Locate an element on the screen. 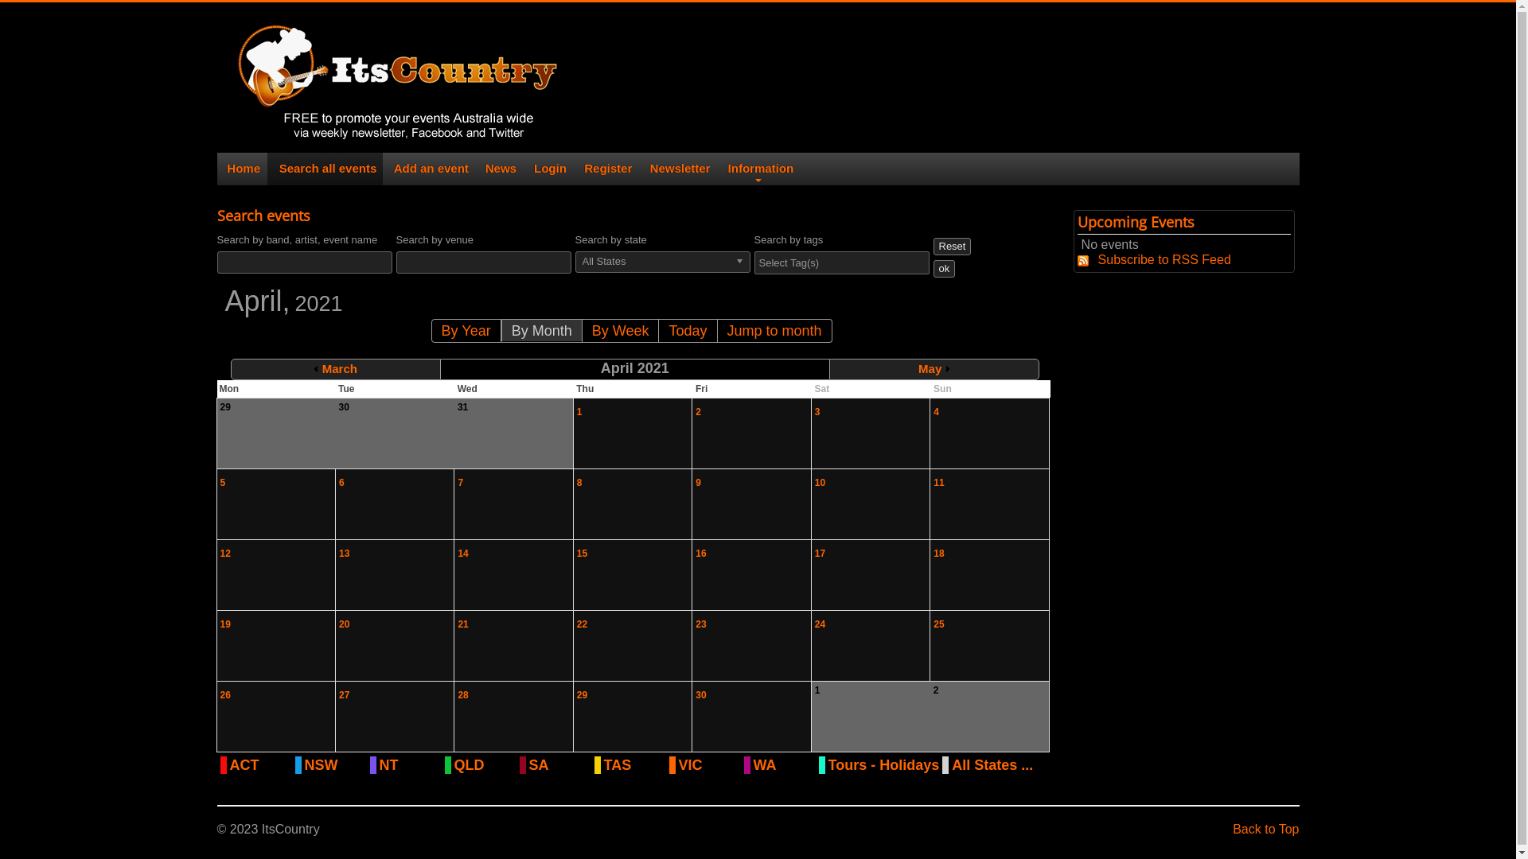 The height and width of the screenshot is (859, 1528). Reset is located at coordinates (952, 247).